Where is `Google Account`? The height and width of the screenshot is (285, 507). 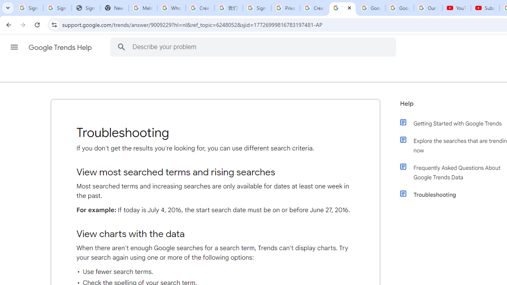 Google Account is located at coordinates (399, 8).